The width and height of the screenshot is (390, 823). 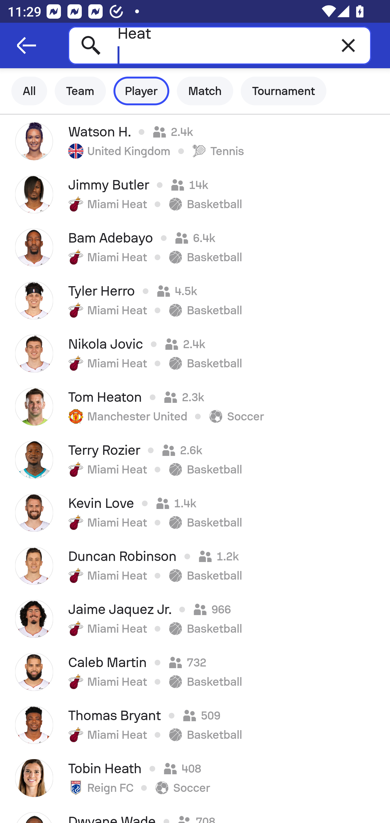 I want to click on Nikola Jovic 2.4k Miami Heat Basketball, so click(x=195, y=353).